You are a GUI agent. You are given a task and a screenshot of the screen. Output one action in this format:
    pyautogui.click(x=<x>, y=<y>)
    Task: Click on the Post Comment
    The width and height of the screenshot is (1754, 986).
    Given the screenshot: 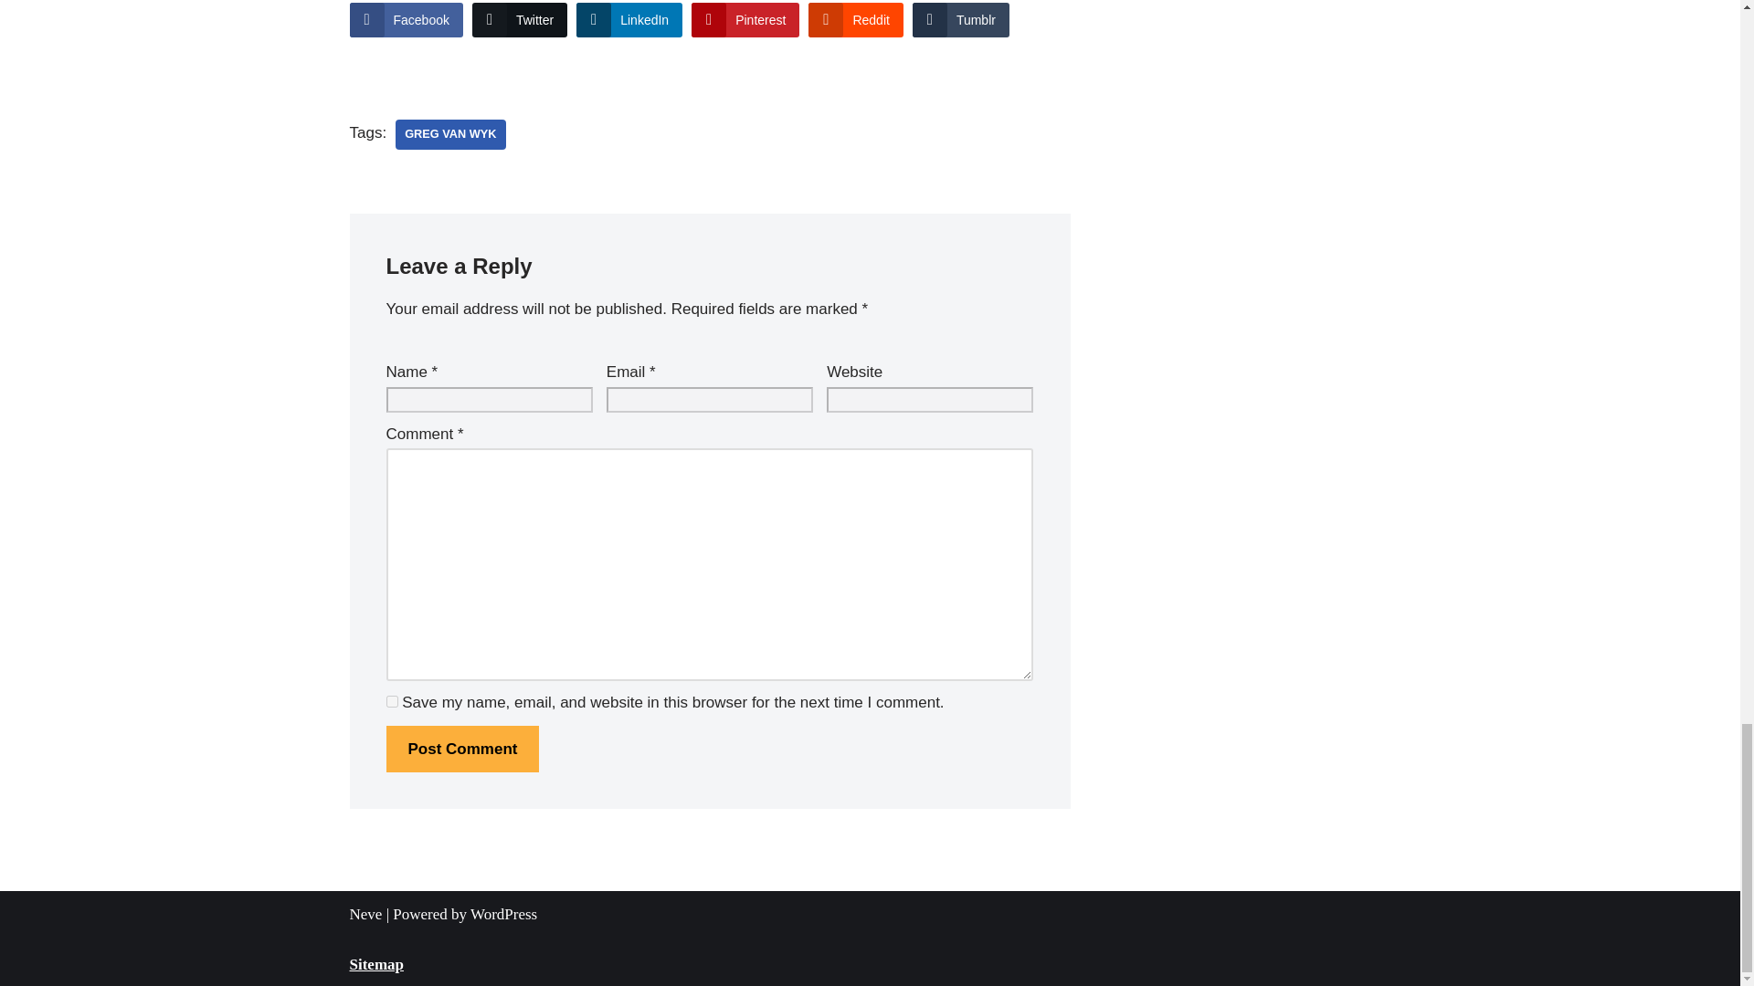 What is the action you would take?
    pyautogui.click(x=462, y=749)
    